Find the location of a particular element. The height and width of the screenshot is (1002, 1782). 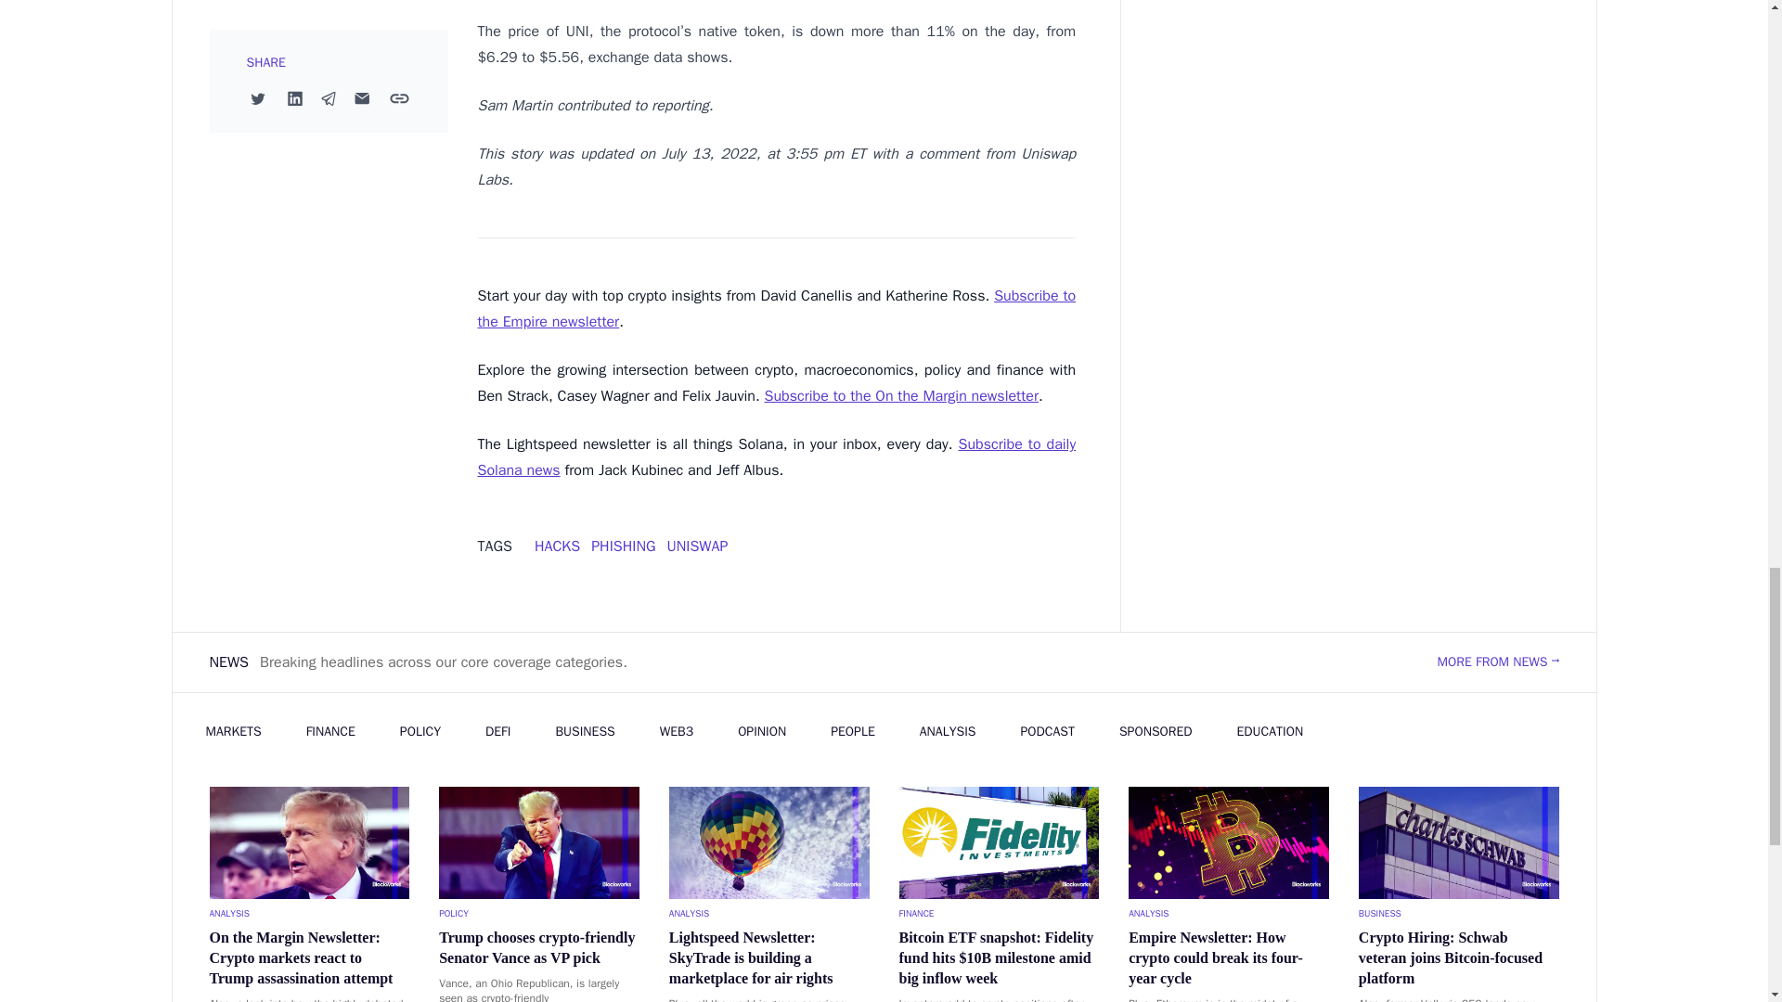

FINANCE is located at coordinates (999, 913).